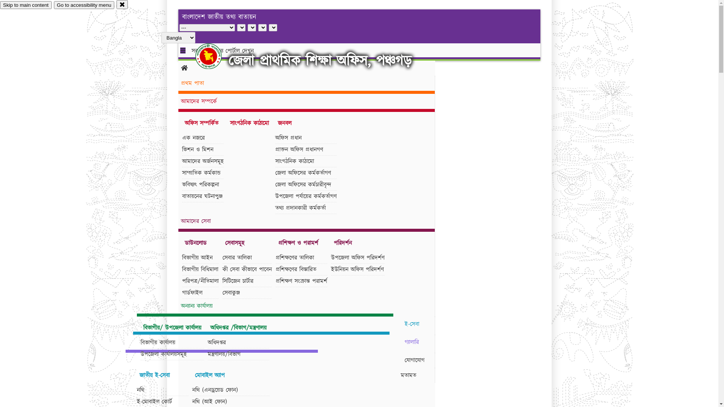  Describe the element at coordinates (84, 5) in the screenshot. I see `Go to accessibility menu` at that location.